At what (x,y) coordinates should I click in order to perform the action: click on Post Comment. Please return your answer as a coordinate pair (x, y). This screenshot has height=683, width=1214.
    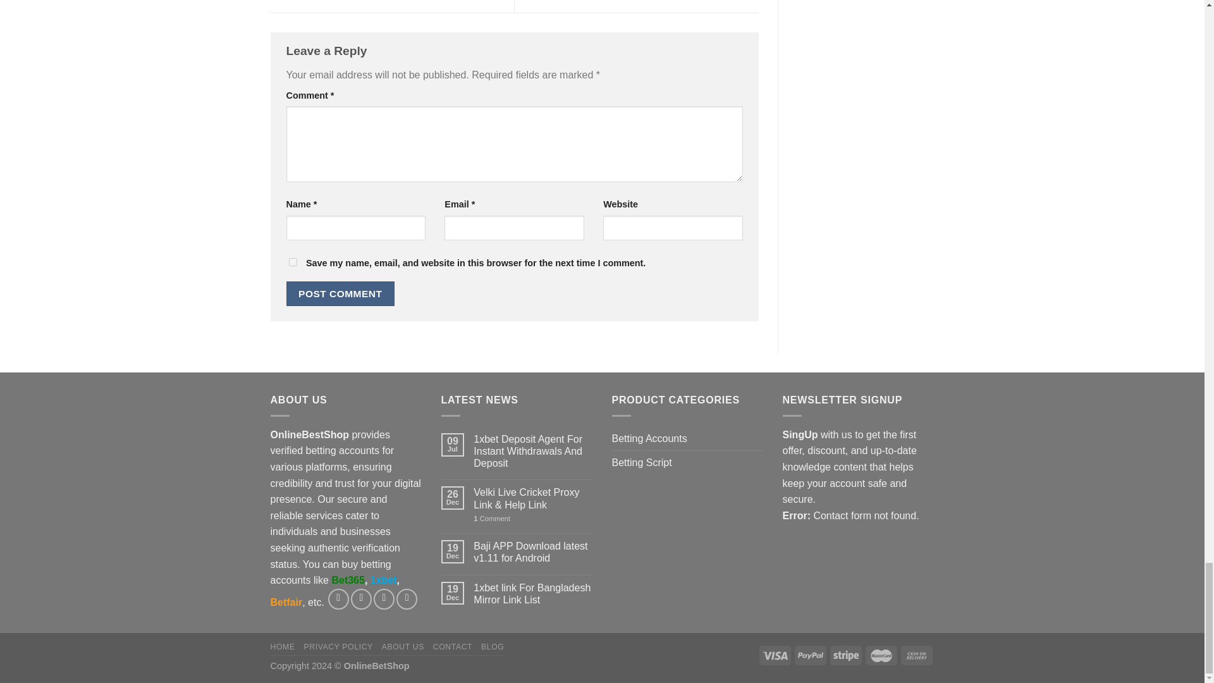
    Looking at the image, I should click on (340, 293).